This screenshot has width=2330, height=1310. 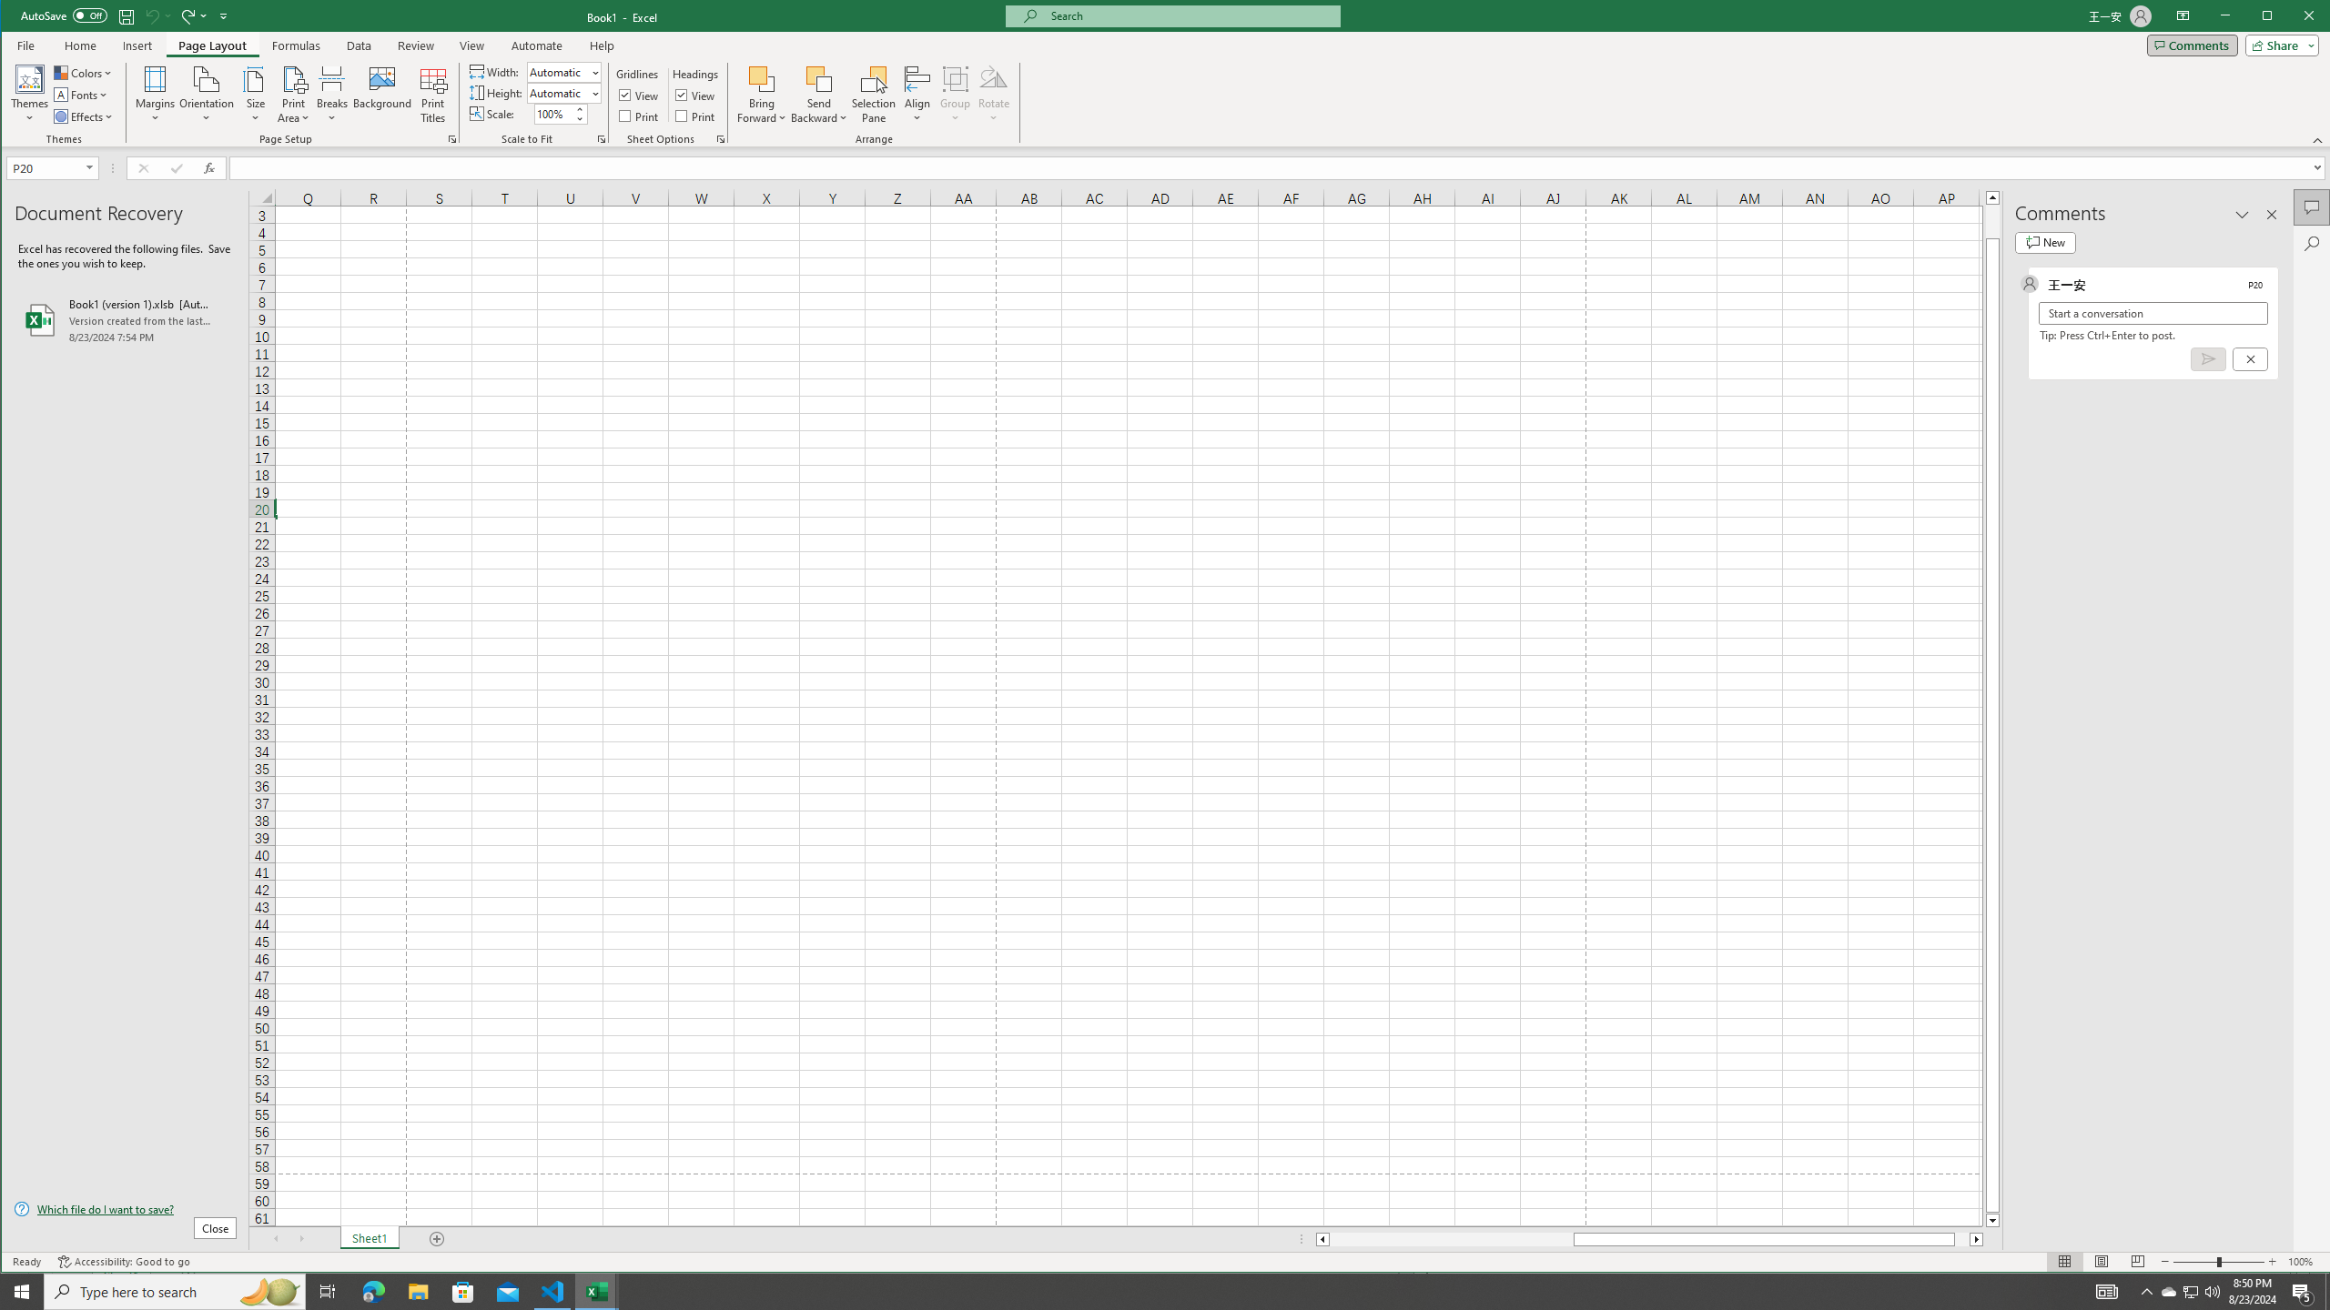 What do you see at coordinates (382, 95) in the screenshot?
I see `Background...` at bounding box center [382, 95].